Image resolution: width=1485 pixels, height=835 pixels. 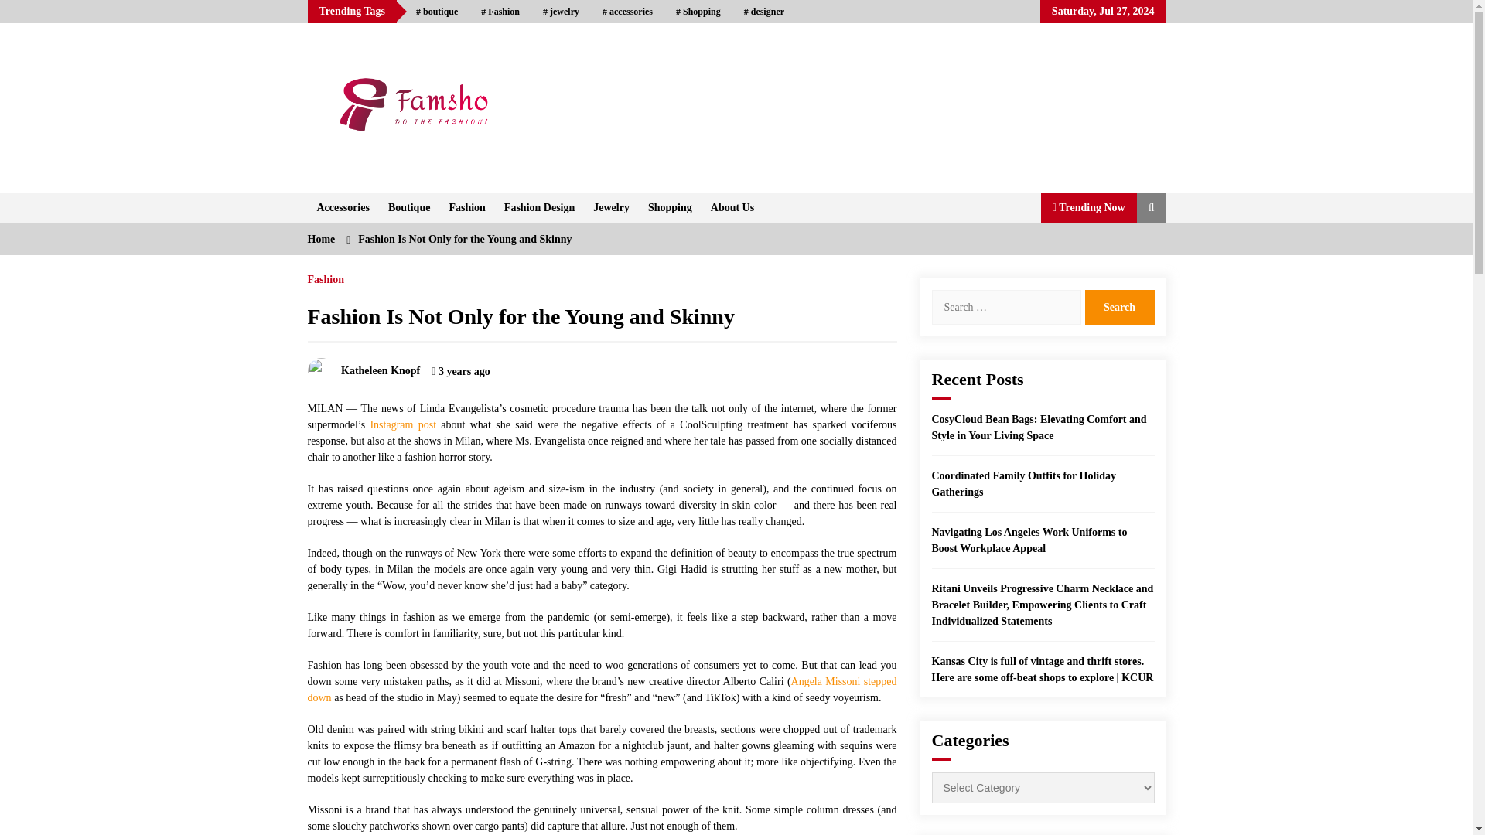 What do you see at coordinates (627, 12) in the screenshot?
I see `accessories` at bounding box center [627, 12].